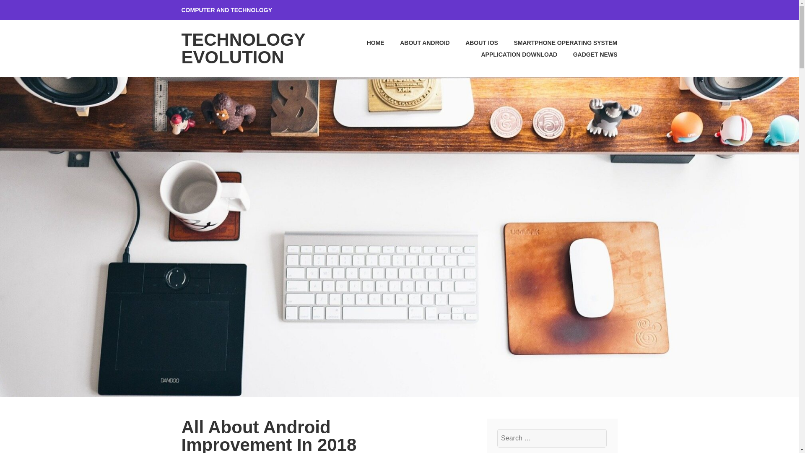  What do you see at coordinates (475, 42) in the screenshot?
I see `ABOUT IOS` at bounding box center [475, 42].